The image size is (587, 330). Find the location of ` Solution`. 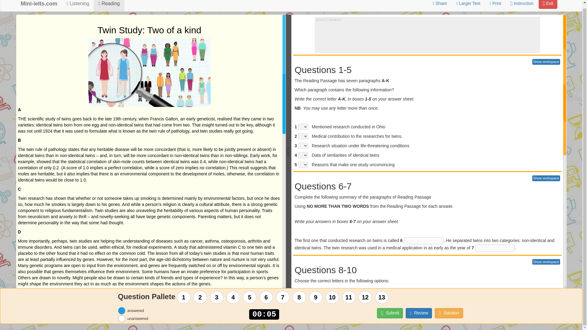

 Solution is located at coordinates (449, 313).